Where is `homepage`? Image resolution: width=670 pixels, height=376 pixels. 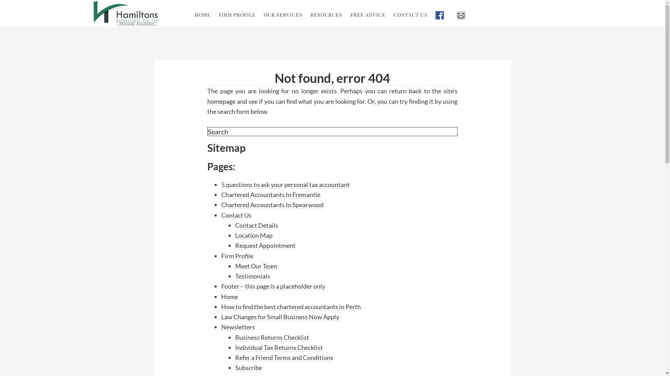
homepage is located at coordinates (221, 102).